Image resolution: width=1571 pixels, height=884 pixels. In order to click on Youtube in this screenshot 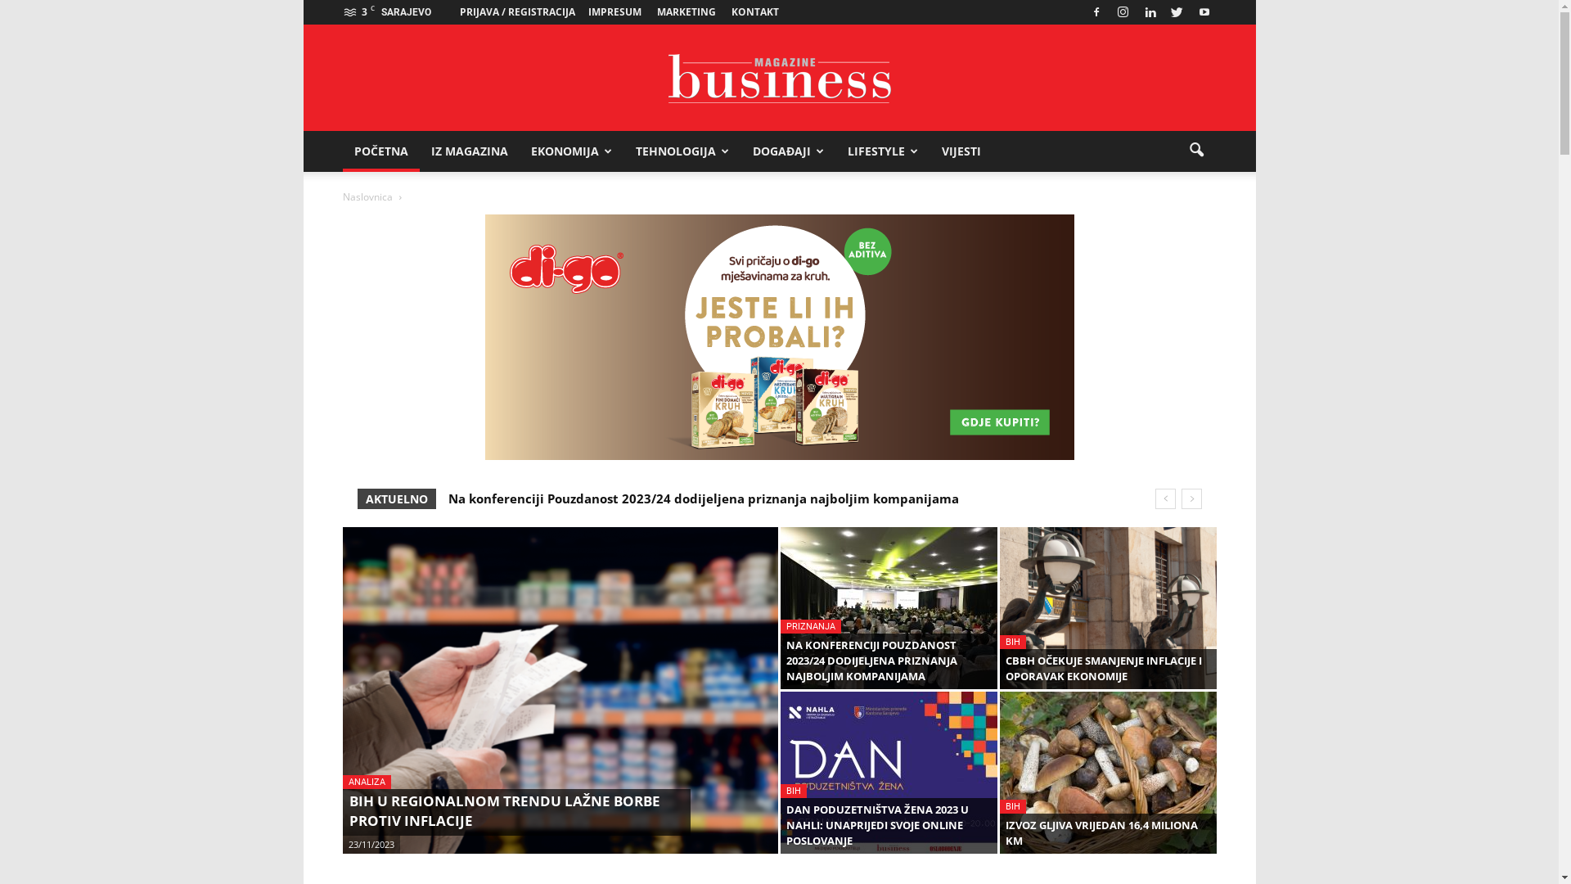, I will do `click(1204, 12)`.